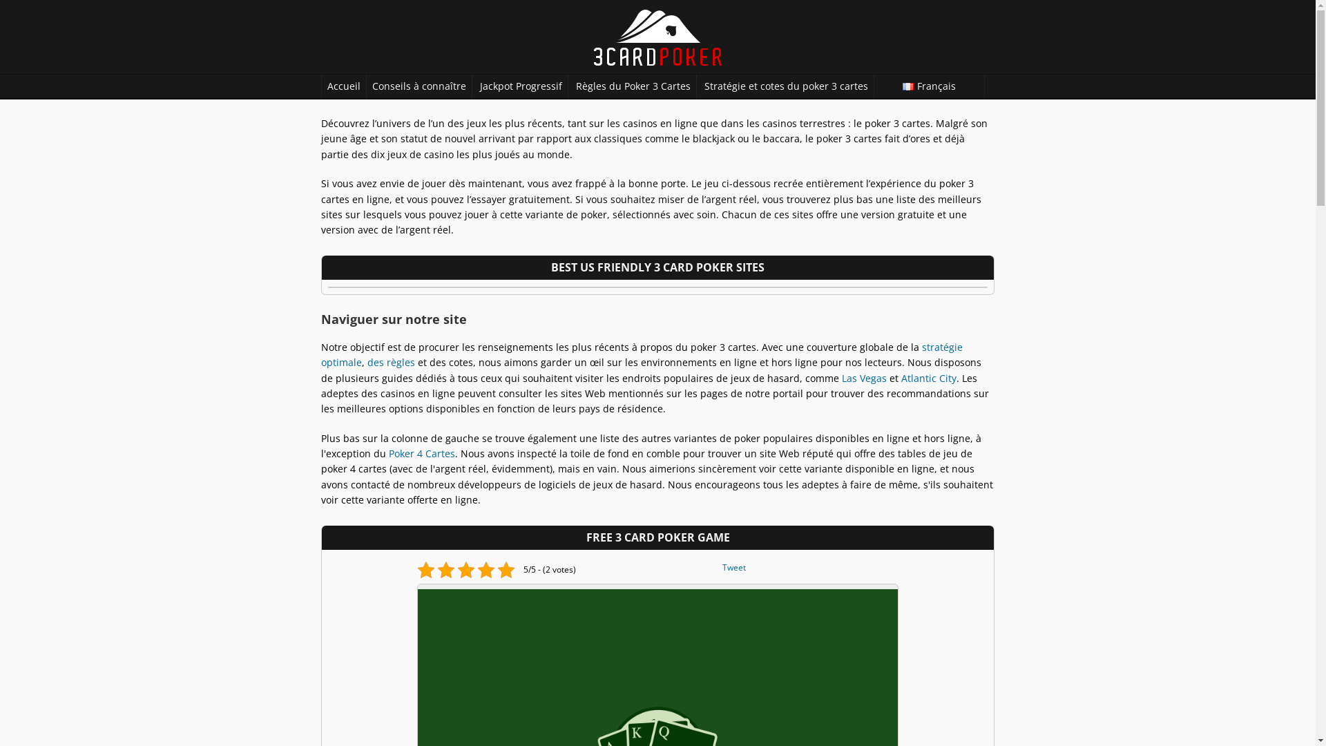  Describe the element at coordinates (929, 379) in the screenshot. I see `Atlantic City` at that location.